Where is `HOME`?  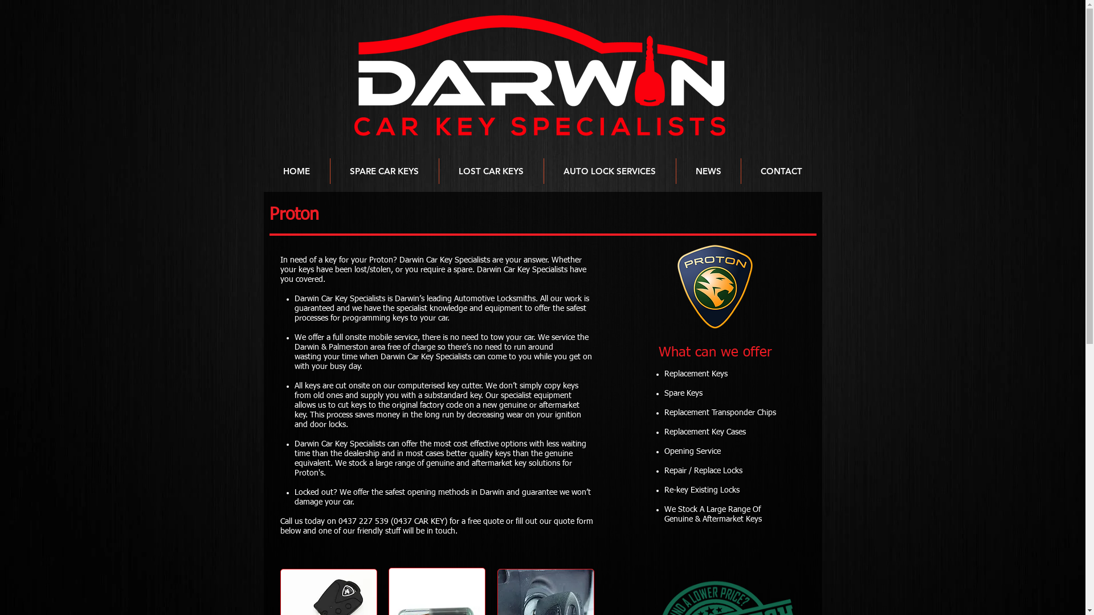 HOME is located at coordinates (296, 171).